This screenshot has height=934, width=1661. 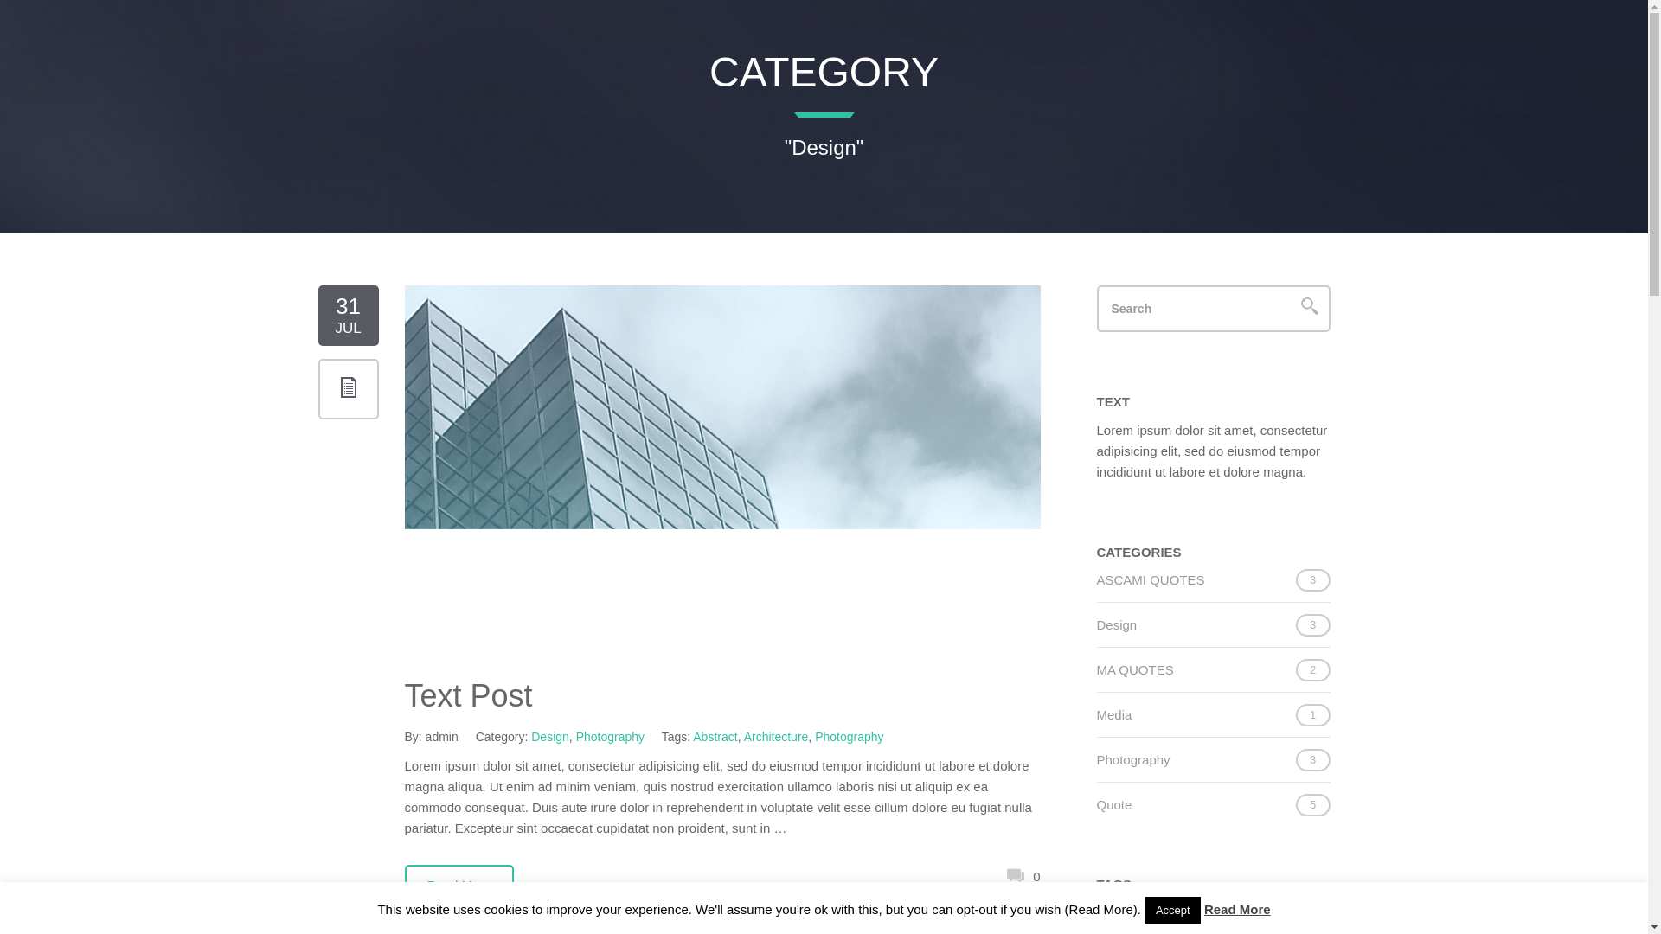 What do you see at coordinates (850, 737) in the screenshot?
I see `Photography` at bounding box center [850, 737].